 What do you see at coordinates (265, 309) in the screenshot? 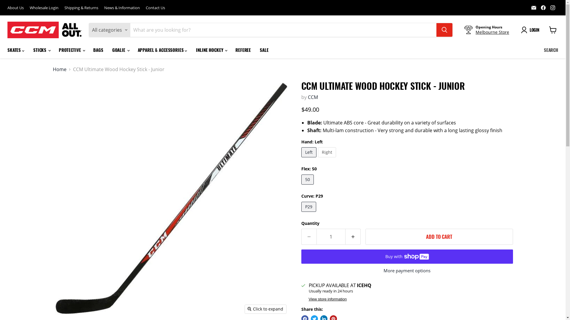
I see `Click to expand` at bounding box center [265, 309].